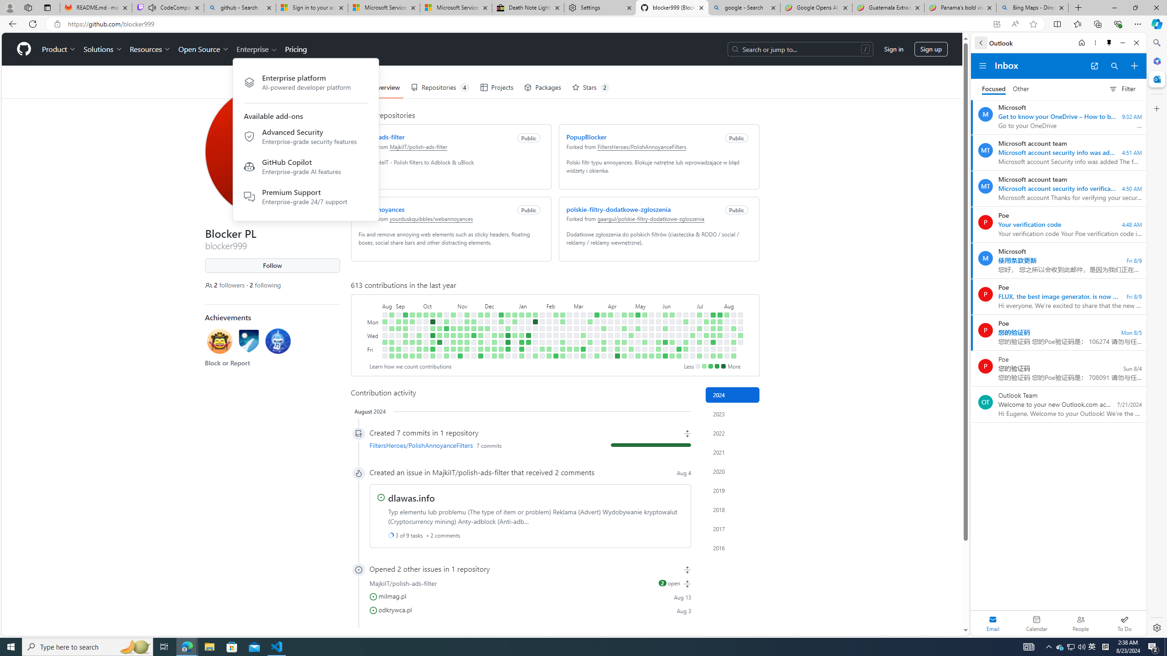  Describe the element at coordinates (453, 314) in the screenshot. I see `1 contribution on October 29th.` at that location.